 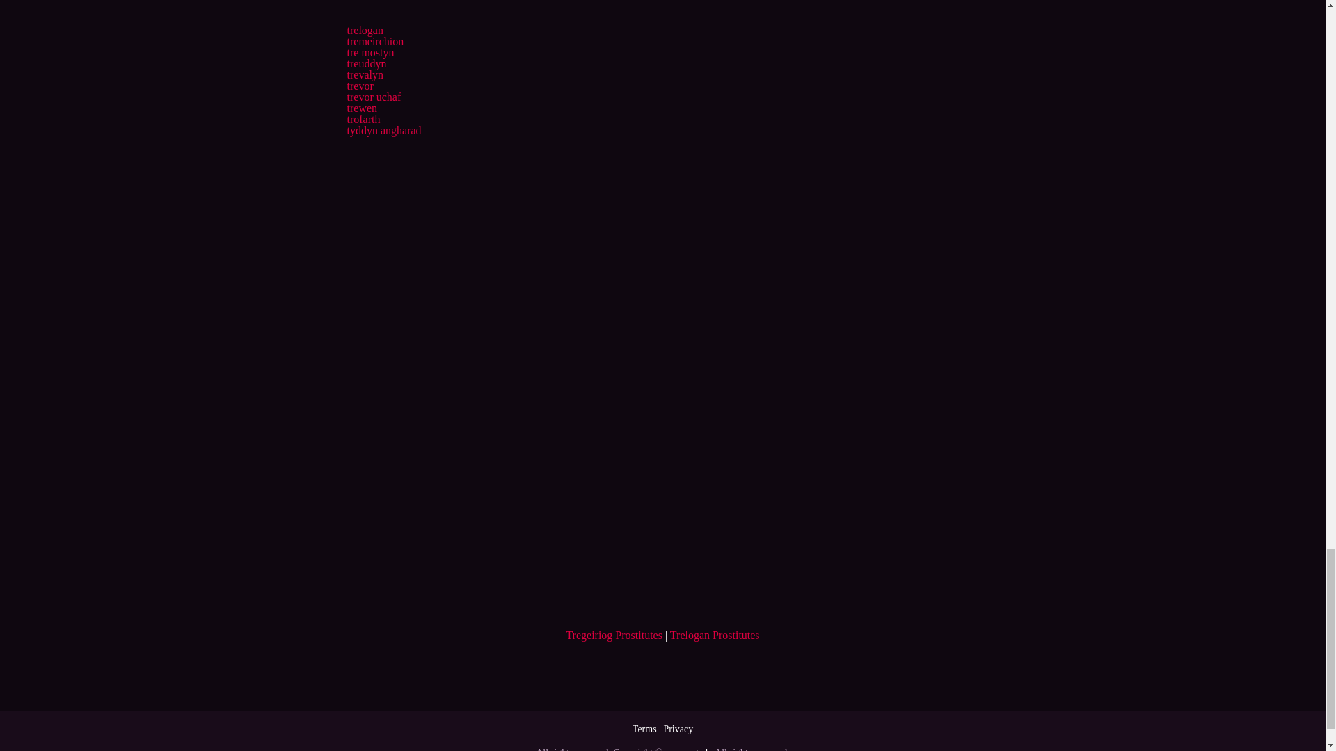 I want to click on Tregeiriog Prostitutes, so click(x=614, y=636).